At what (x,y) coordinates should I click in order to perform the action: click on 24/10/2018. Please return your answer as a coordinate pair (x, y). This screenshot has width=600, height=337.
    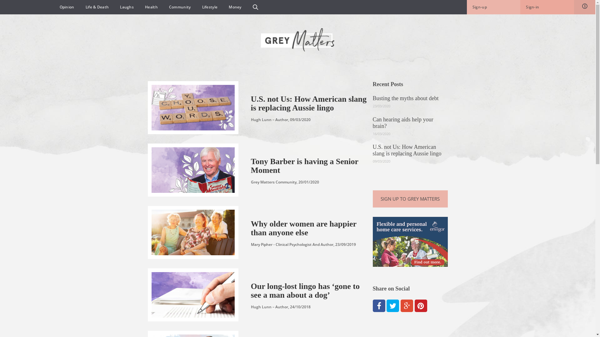
    Looking at the image, I should click on (300, 307).